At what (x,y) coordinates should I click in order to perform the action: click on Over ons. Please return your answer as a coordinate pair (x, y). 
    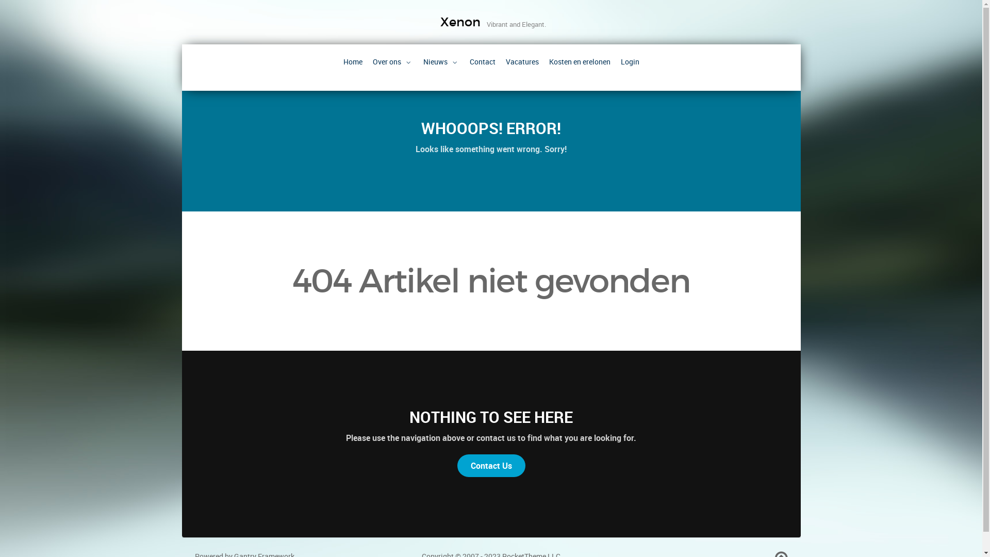
    Looking at the image, I should click on (392, 62).